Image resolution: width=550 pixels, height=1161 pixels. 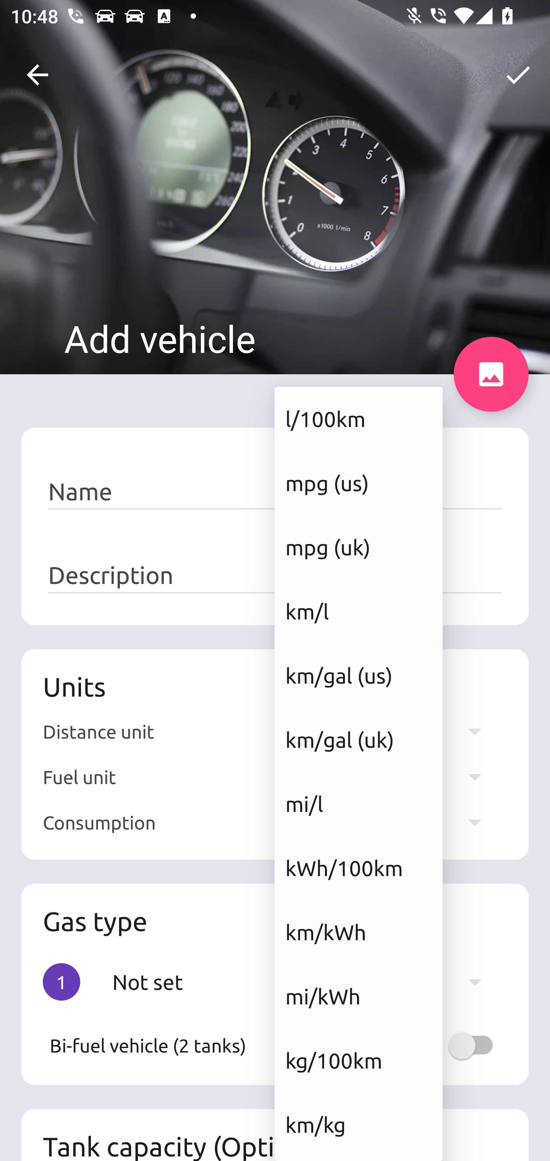 What do you see at coordinates (358, 1124) in the screenshot?
I see `km/kg` at bounding box center [358, 1124].